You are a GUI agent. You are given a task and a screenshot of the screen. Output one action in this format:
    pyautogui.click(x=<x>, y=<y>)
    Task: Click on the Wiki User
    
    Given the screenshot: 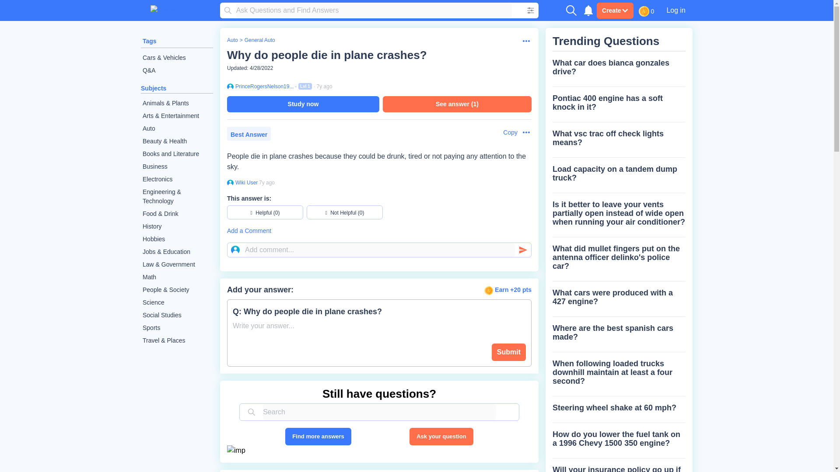 What is the action you would take?
    pyautogui.click(x=245, y=183)
    